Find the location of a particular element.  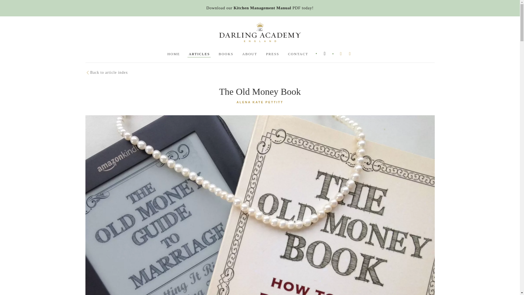

Join us on Facebook is located at coordinates (341, 54).